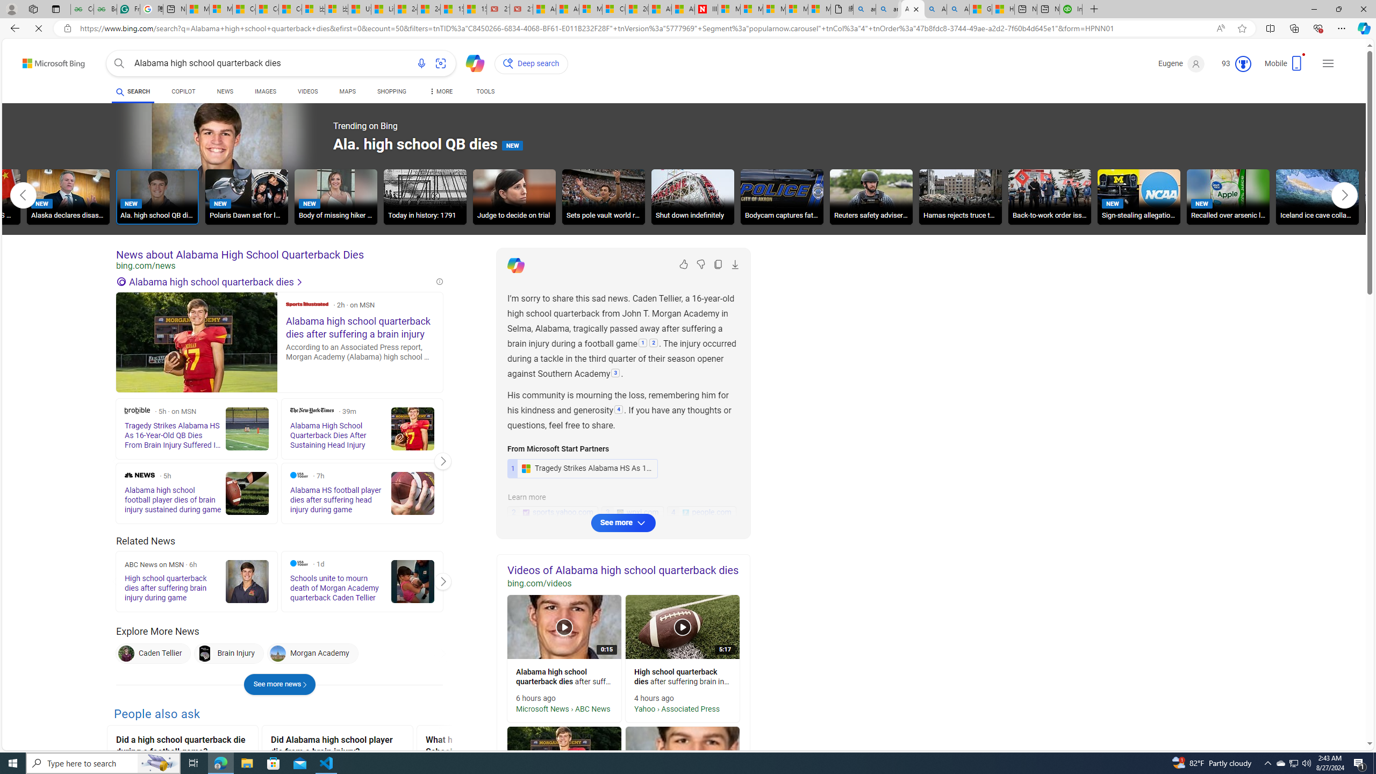  What do you see at coordinates (205, 654) in the screenshot?
I see `Brain Injury` at bounding box center [205, 654].